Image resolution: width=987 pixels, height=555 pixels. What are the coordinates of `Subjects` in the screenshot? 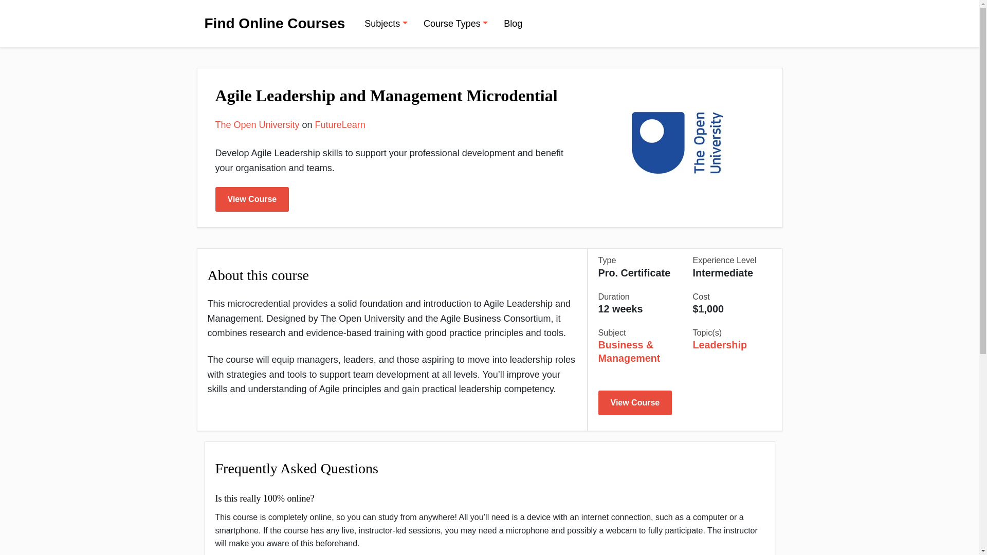 It's located at (386, 23).